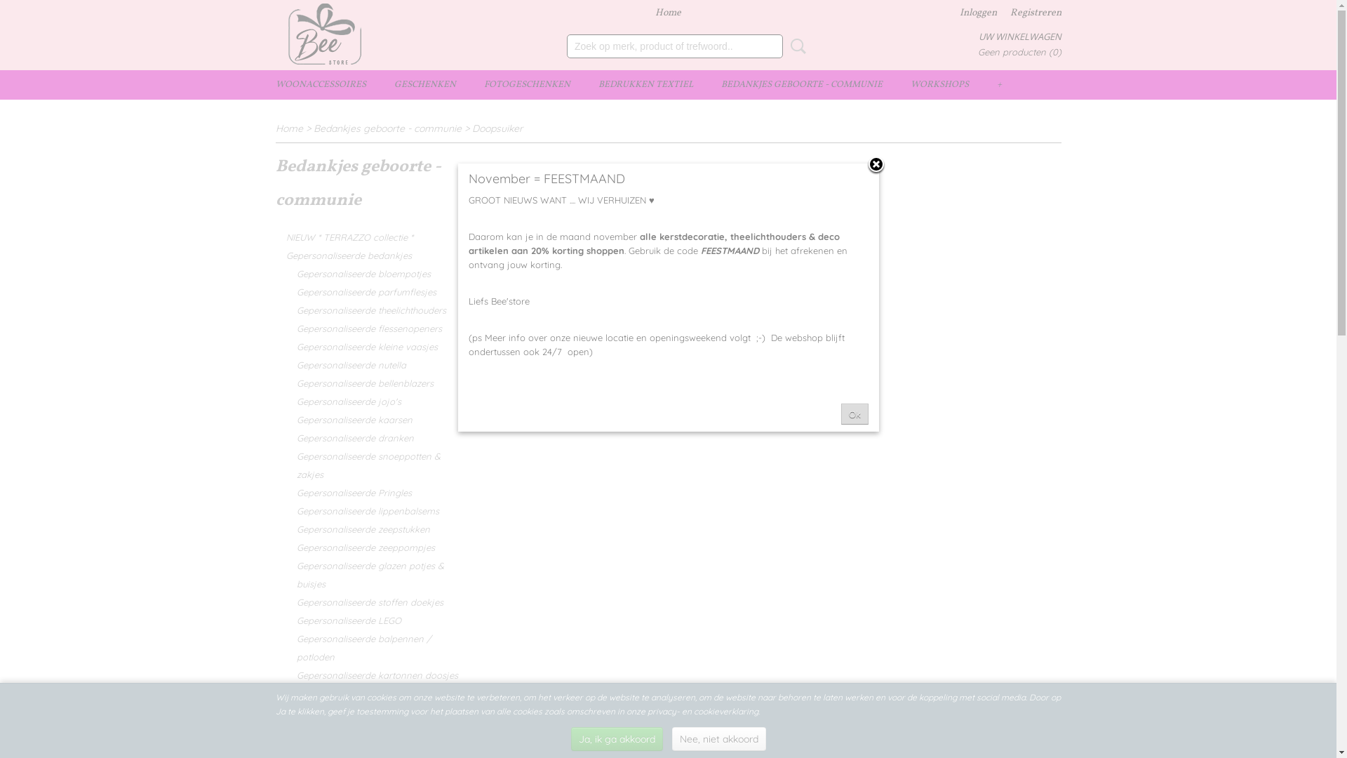 The height and width of the screenshot is (758, 1347). I want to click on Nee, niet akkoord, so click(719, 739).